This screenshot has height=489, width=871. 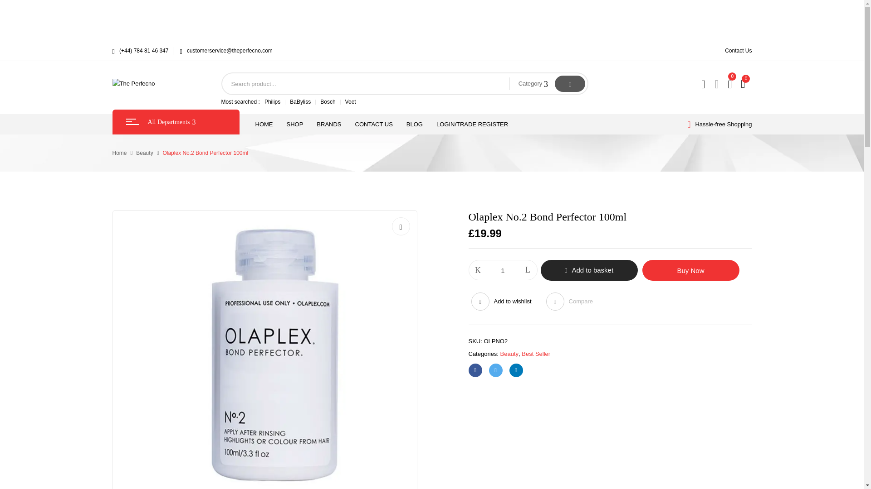 What do you see at coordinates (350, 102) in the screenshot?
I see `Veet` at bounding box center [350, 102].